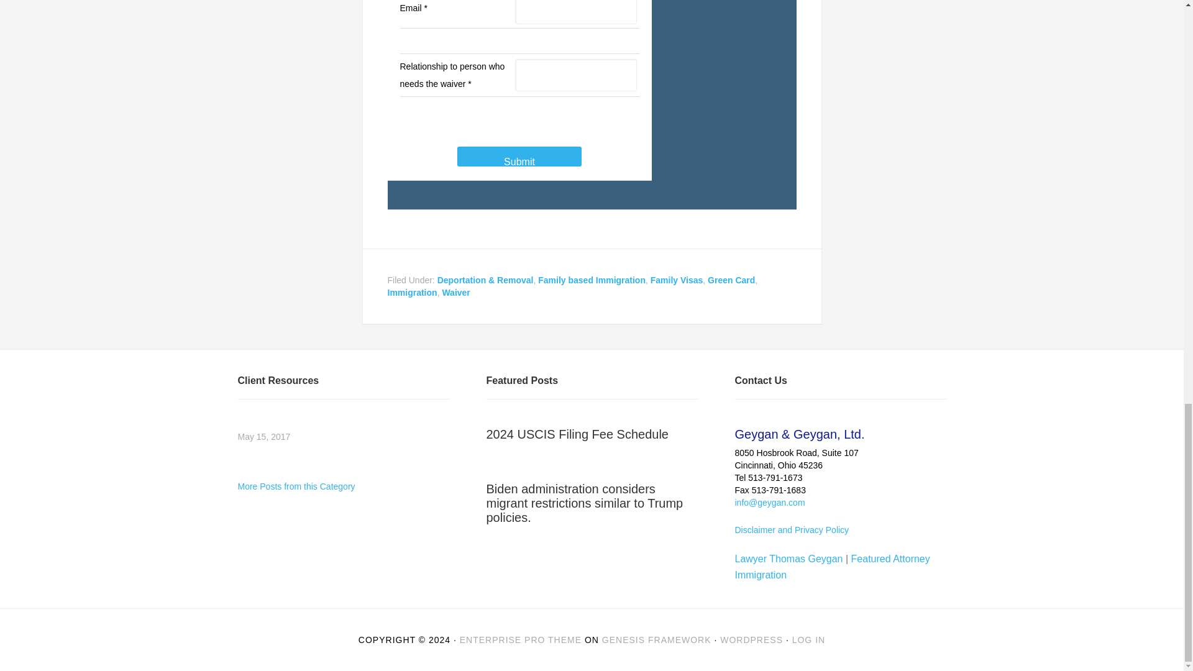  What do you see at coordinates (656, 639) in the screenshot?
I see `GENESIS FRAMEWORK` at bounding box center [656, 639].